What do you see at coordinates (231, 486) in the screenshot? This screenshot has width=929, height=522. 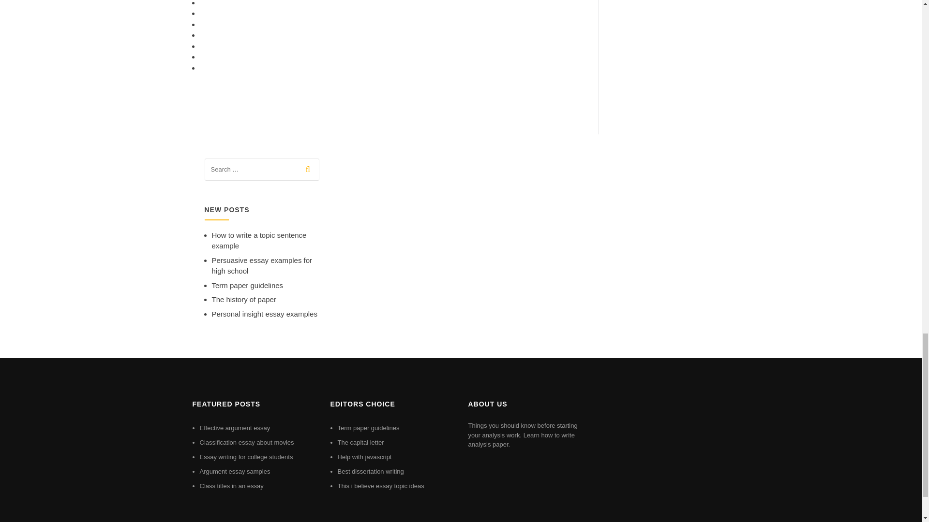 I see `Class titles in an essay` at bounding box center [231, 486].